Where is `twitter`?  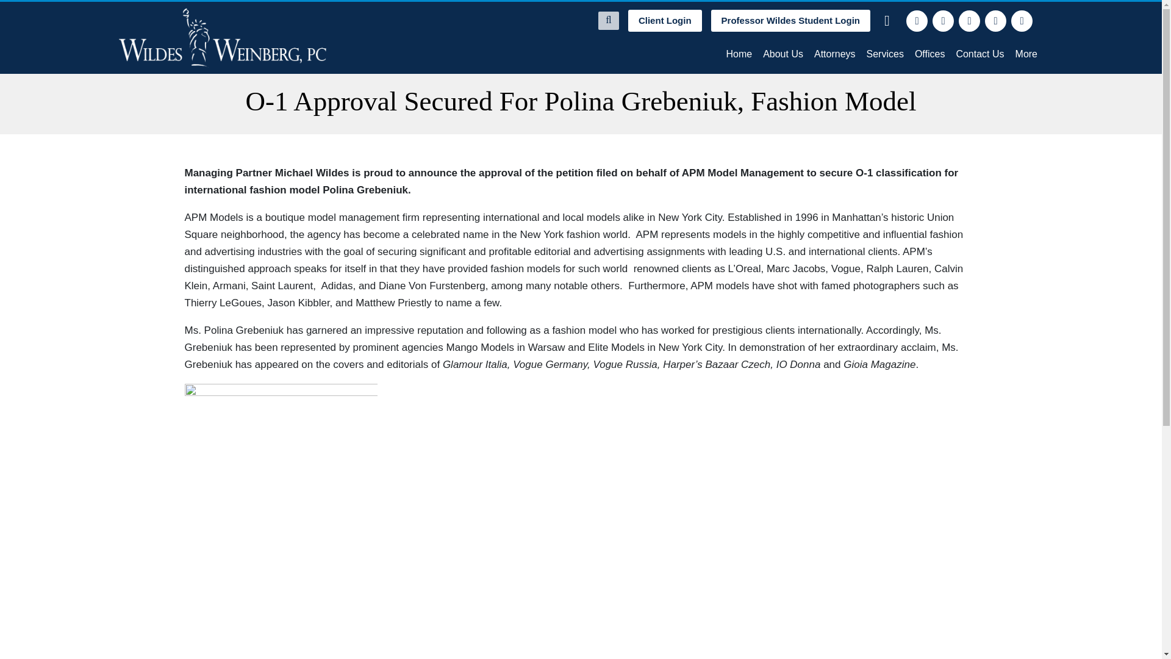 twitter is located at coordinates (943, 21).